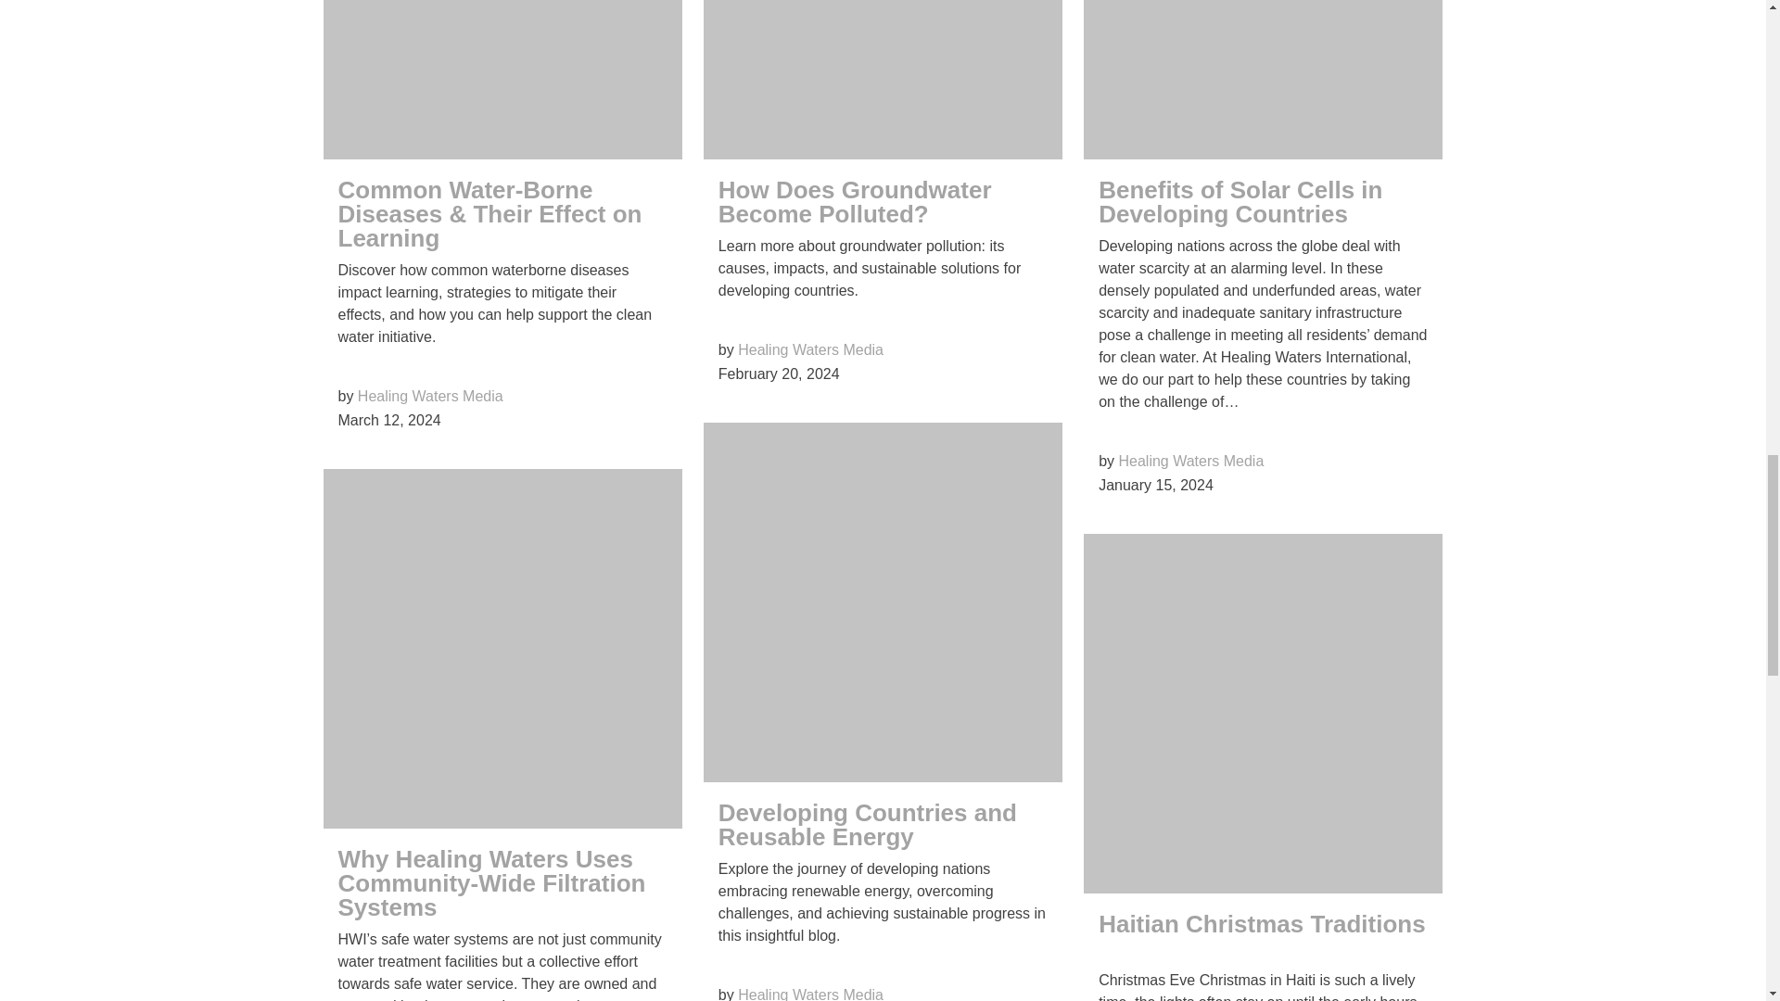 This screenshot has width=1780, height=1001. Describe the element at coordinates (430, 397) in the screenshot. I see `Healing Waters Media` at that location.